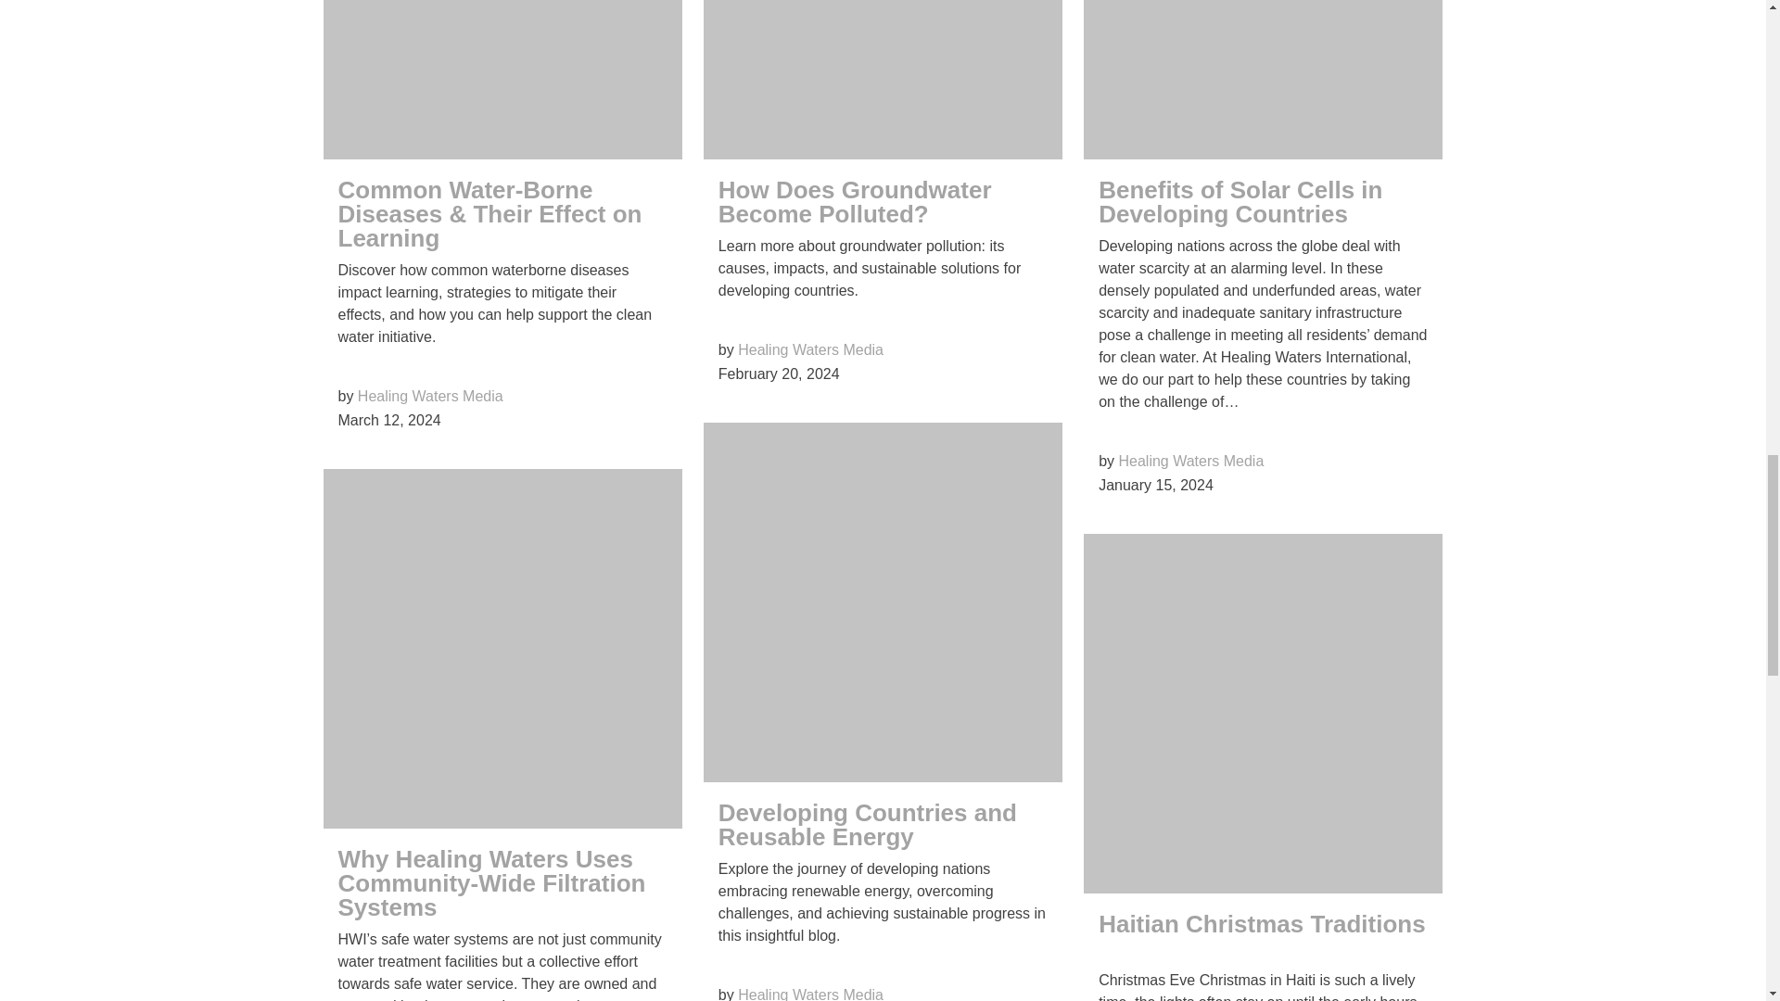 This screenshot has width=1780, height=1001. Describe the element at coordinates (430, 397) in the screenshot. I see `Healing Waters Media` at that location.